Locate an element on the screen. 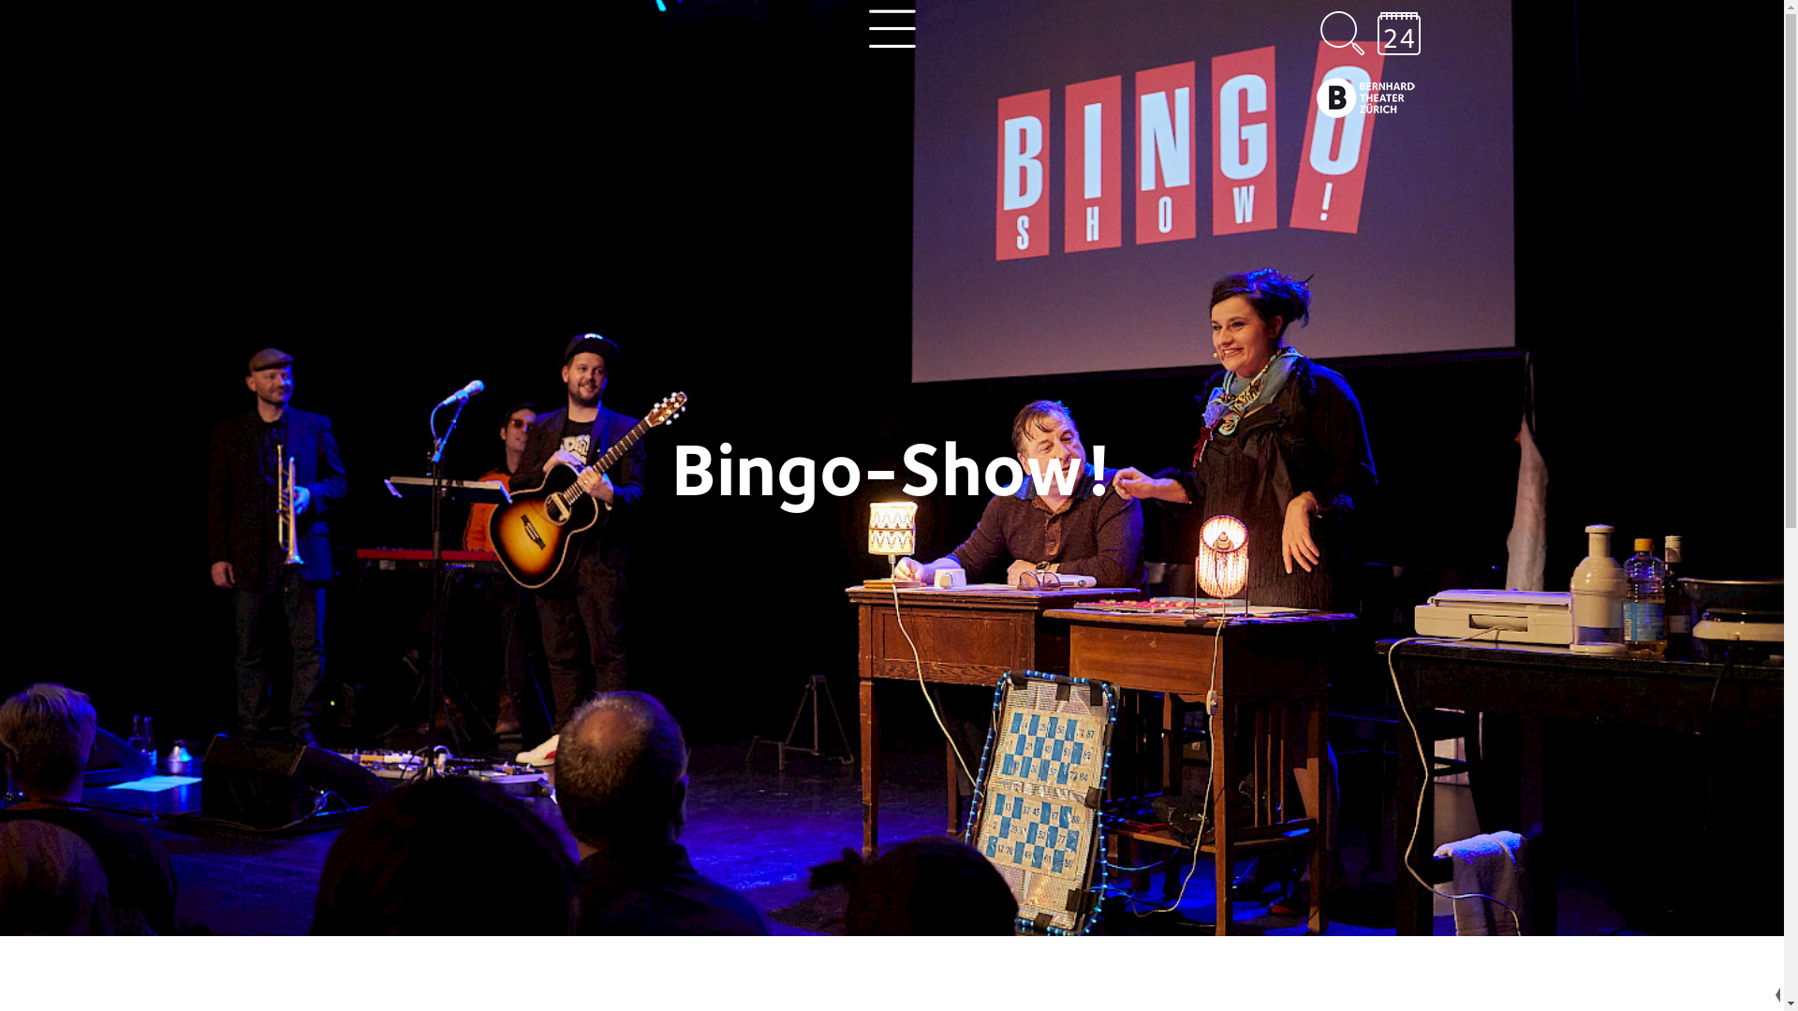 The height and width of the screenshot is (1011, 1798). Bingo. Foto:  is located at coordinates (892, 468).